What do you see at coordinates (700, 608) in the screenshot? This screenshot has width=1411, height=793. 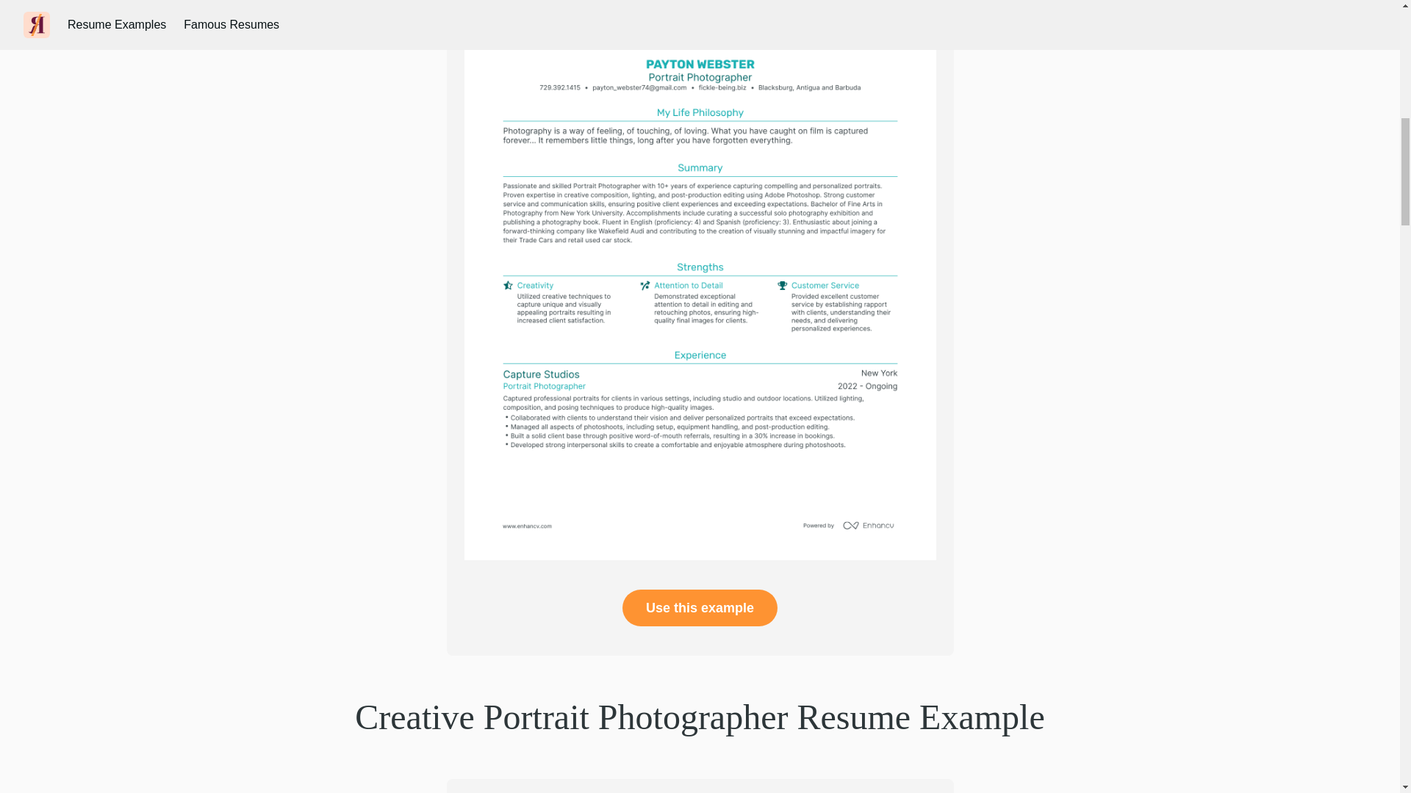 I see `Use this example` at bounding box center [700, 608].